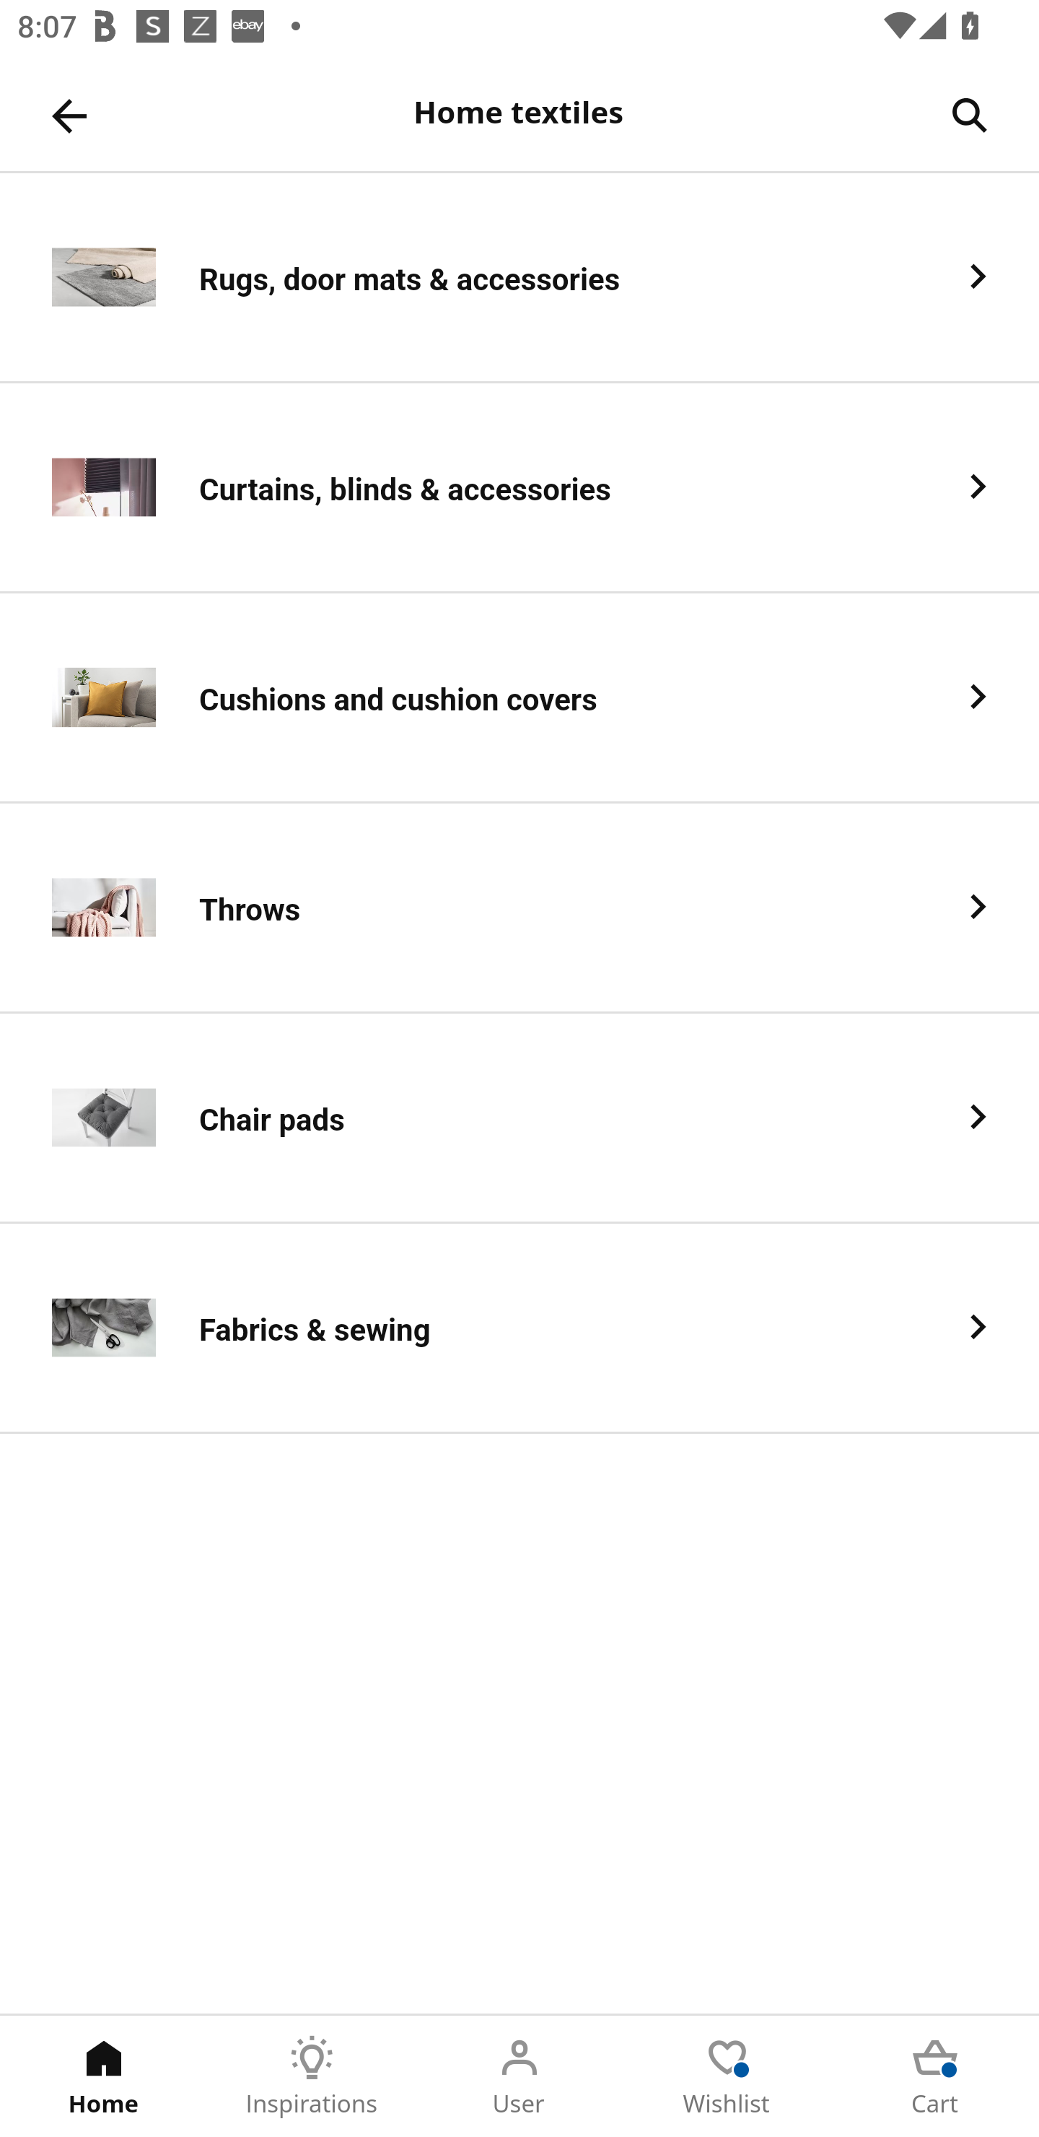 This screenshot has height=2137, width=1039. I want to click on Throws, so click(519, 908).